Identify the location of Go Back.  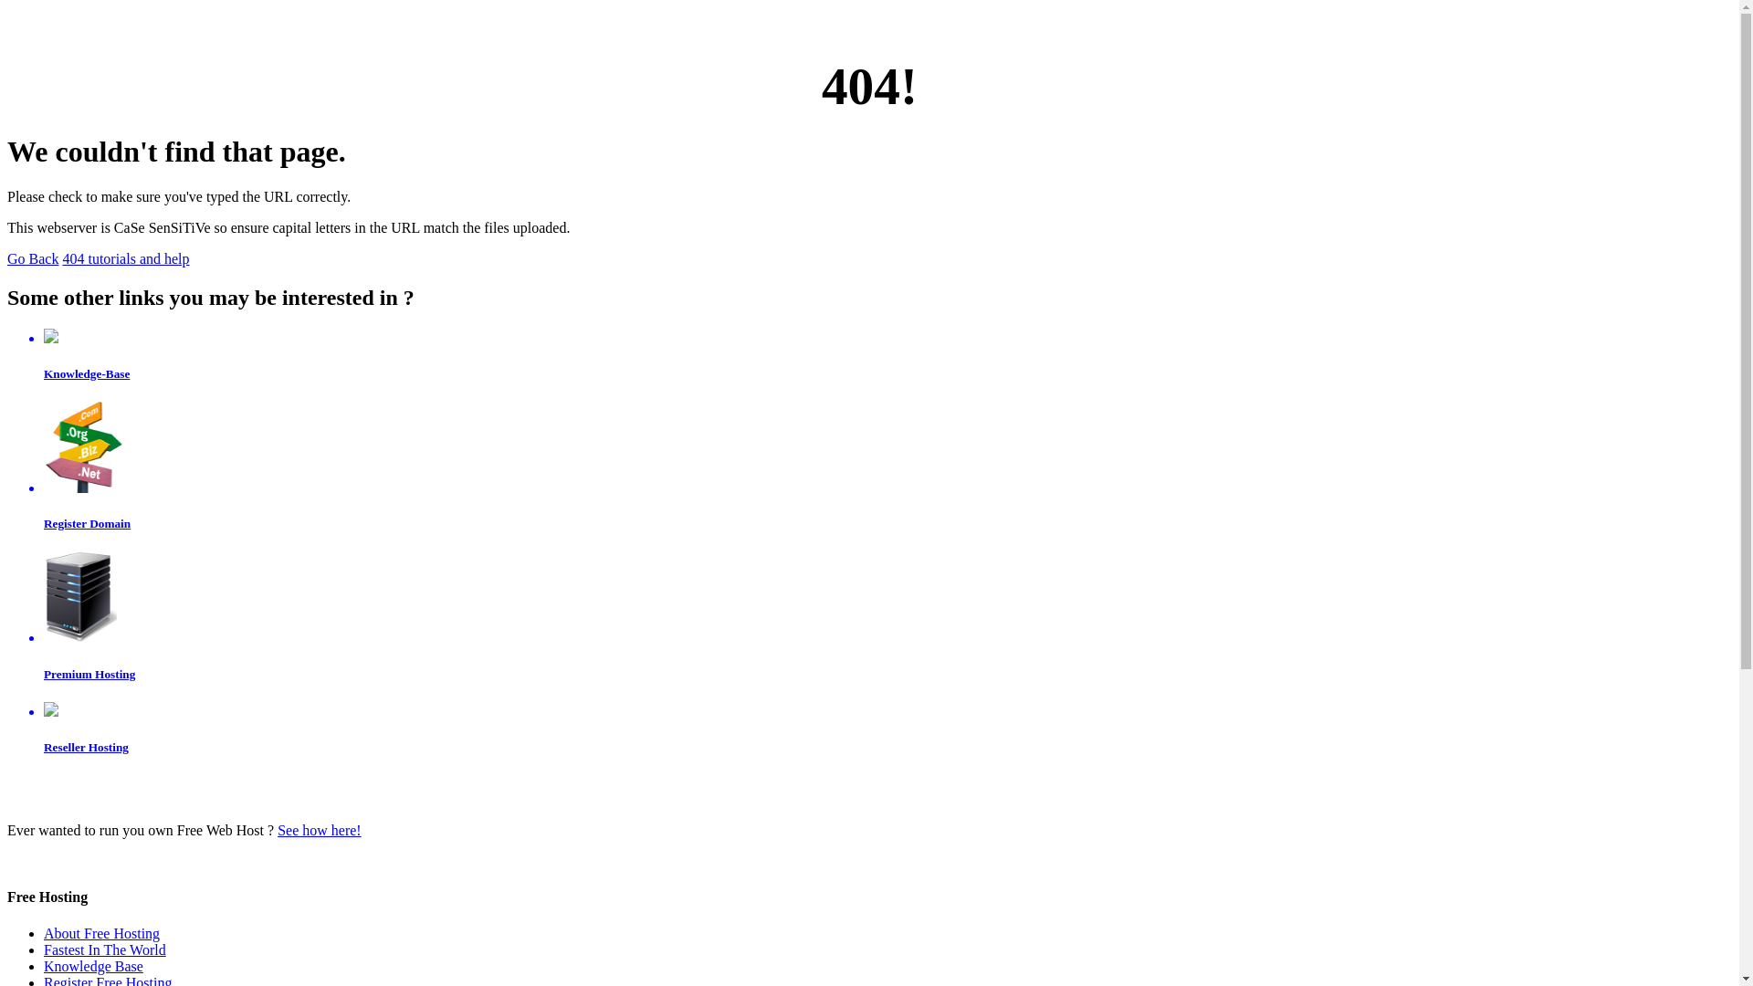
(33, 259).